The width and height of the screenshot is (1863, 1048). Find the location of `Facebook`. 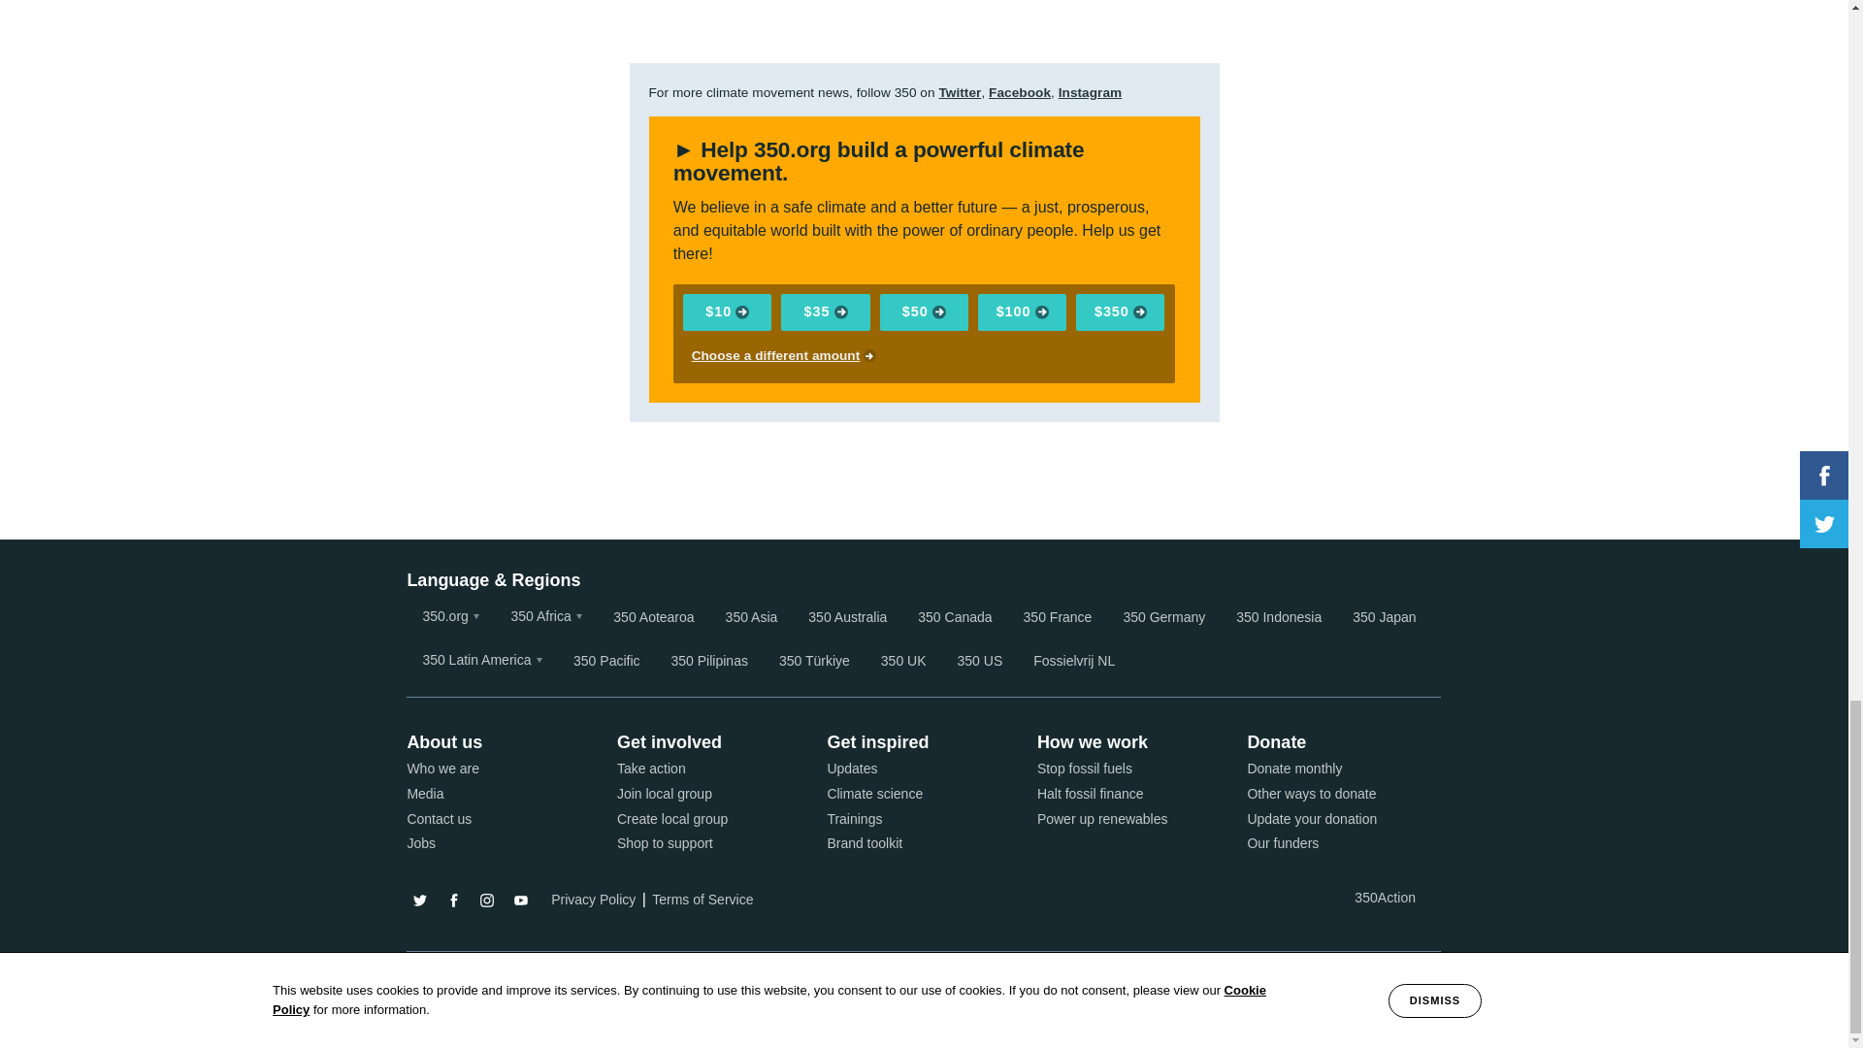

Facebook is located at coordinates (1019, 91).